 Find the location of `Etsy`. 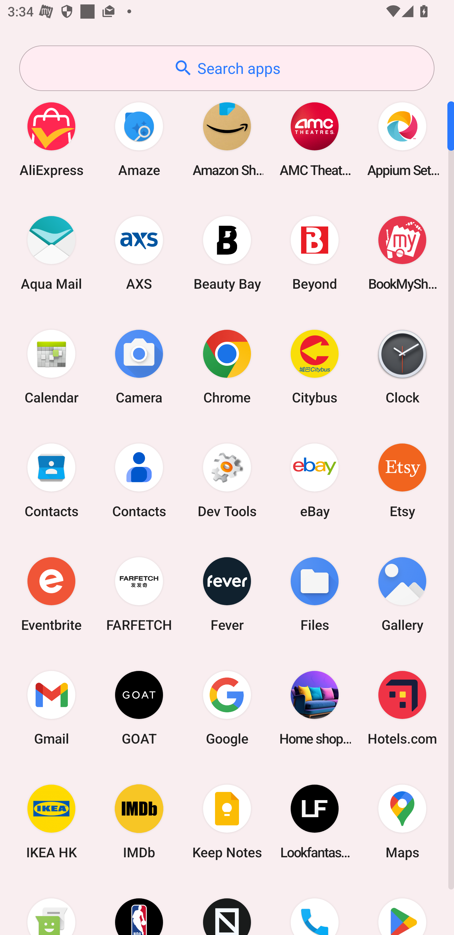

Etsy is located at coordinates (402, 480).